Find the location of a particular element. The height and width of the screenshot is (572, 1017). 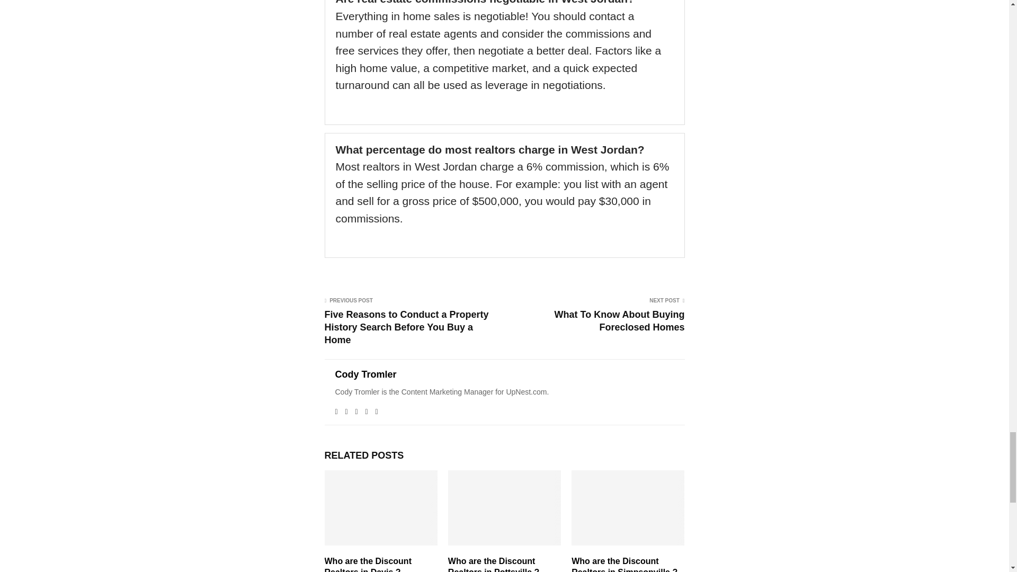

Posts by Cody Tromler is located at coordinates (365, 374).